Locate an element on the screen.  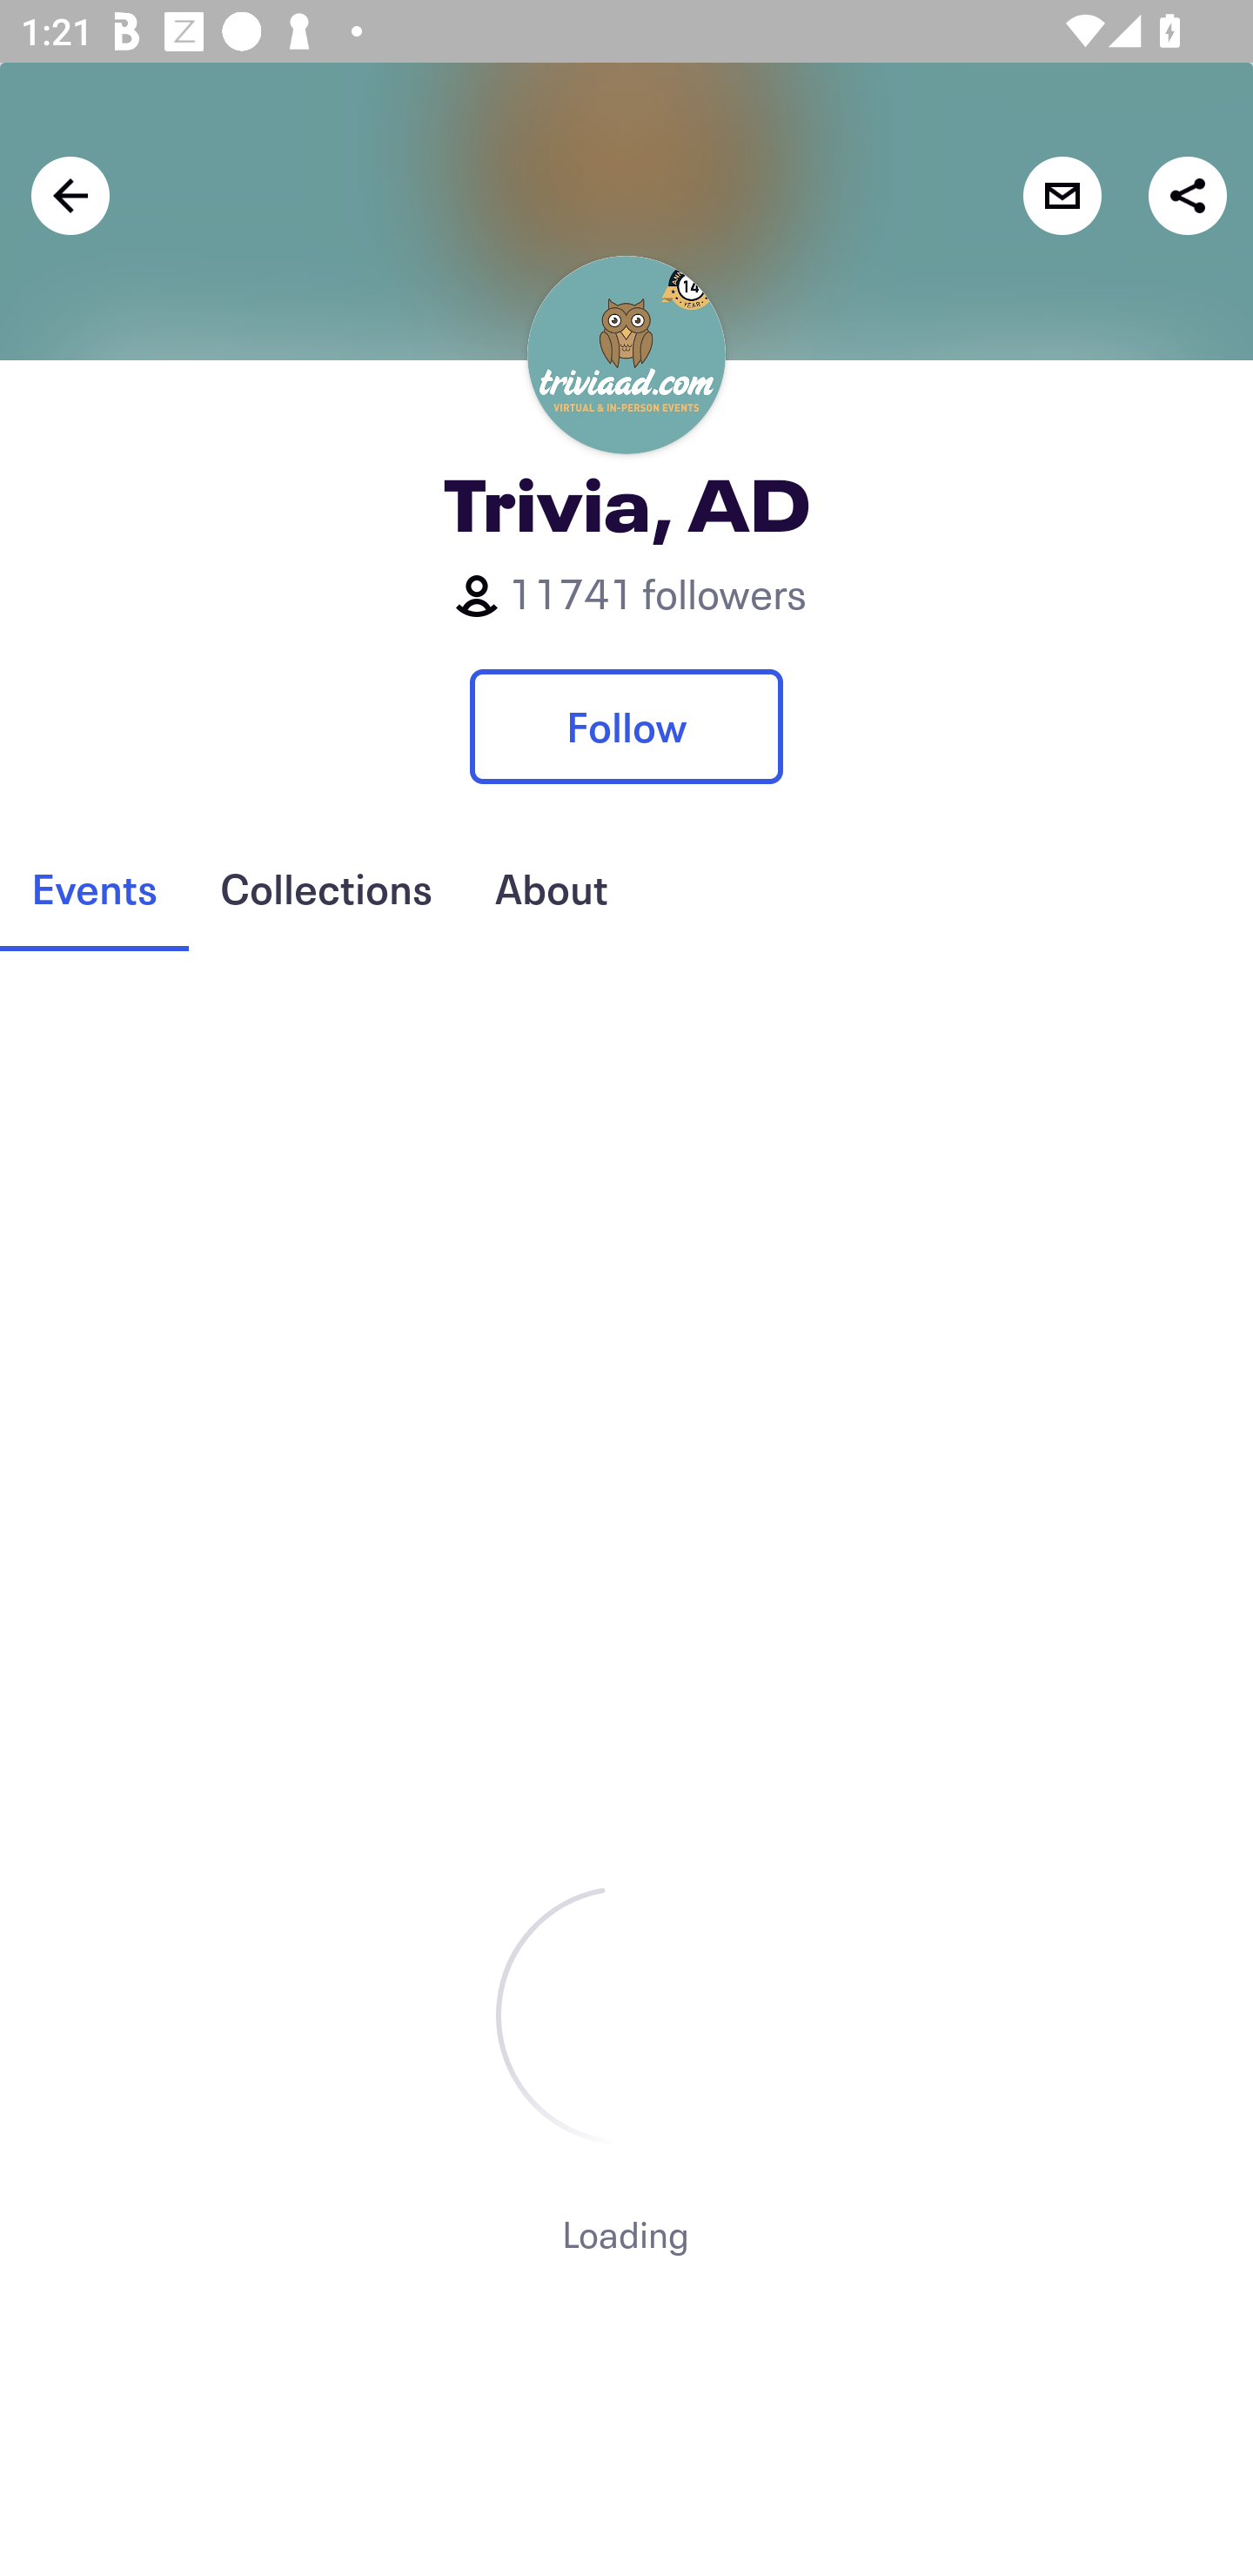
Follow is located at coordinates (626, 726).